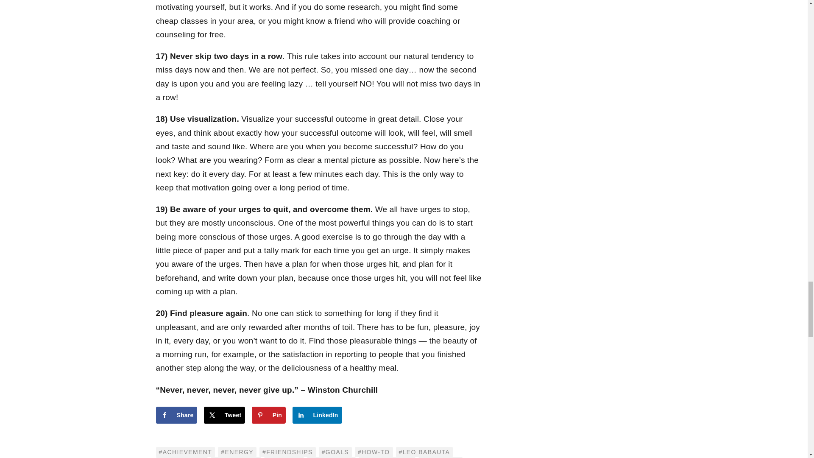  Describe the element at coordinates (287, 452) in the screenshot. I see `FRIENDSHIPS` at that location.